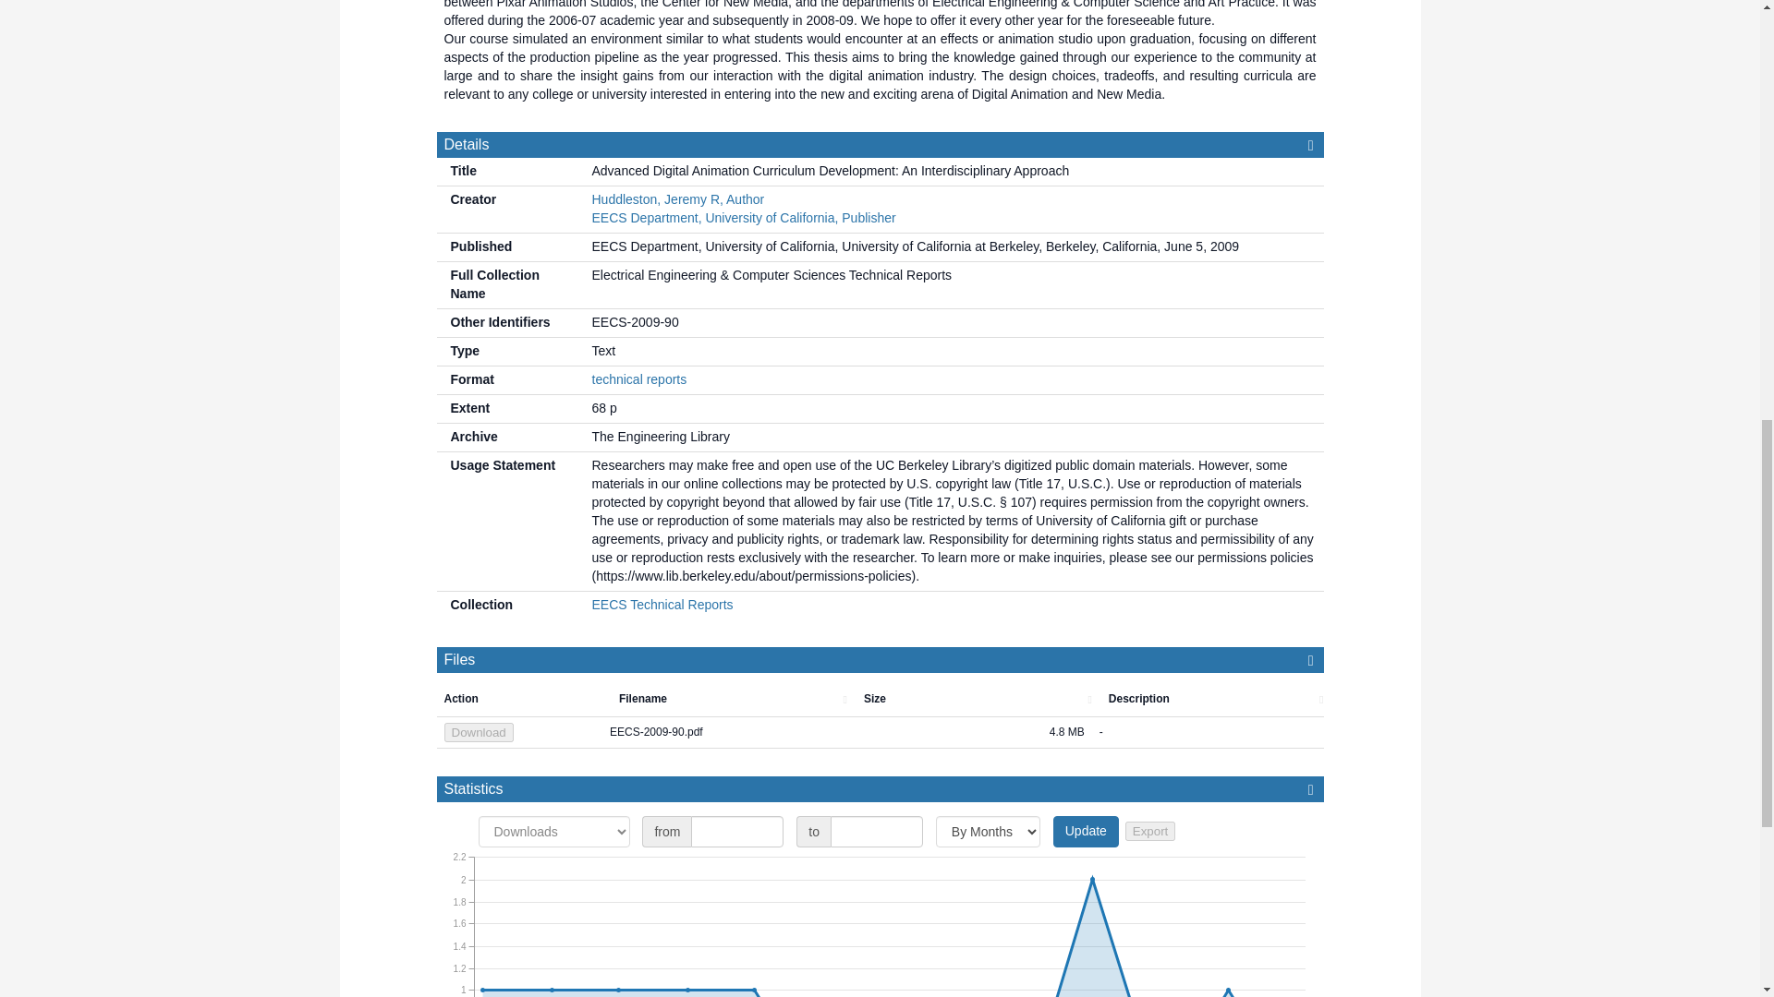 This screenshot has height=997, width=1774. Describe the element at coordinates (880, 733) in the screenshot. I see `Download EECS-2009-90.pdf 4.8 MB -` at that location.